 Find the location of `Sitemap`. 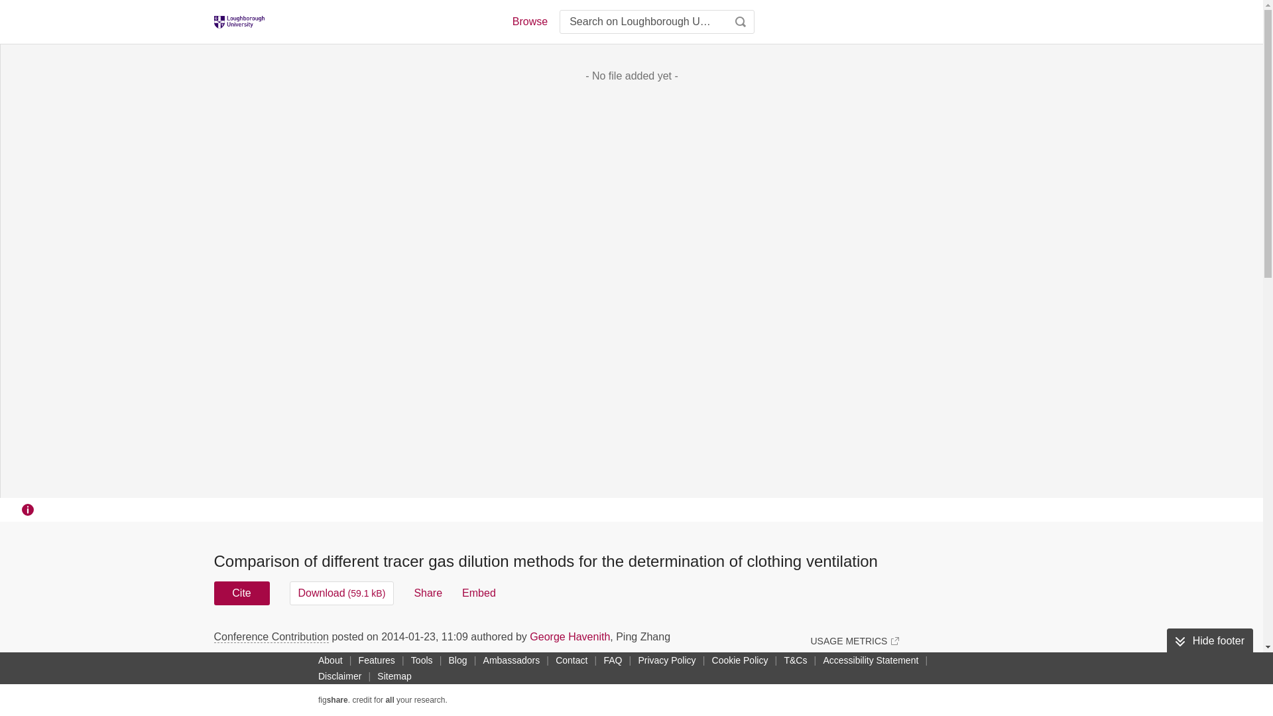

Sitemap is located at coordinates (394, 676).